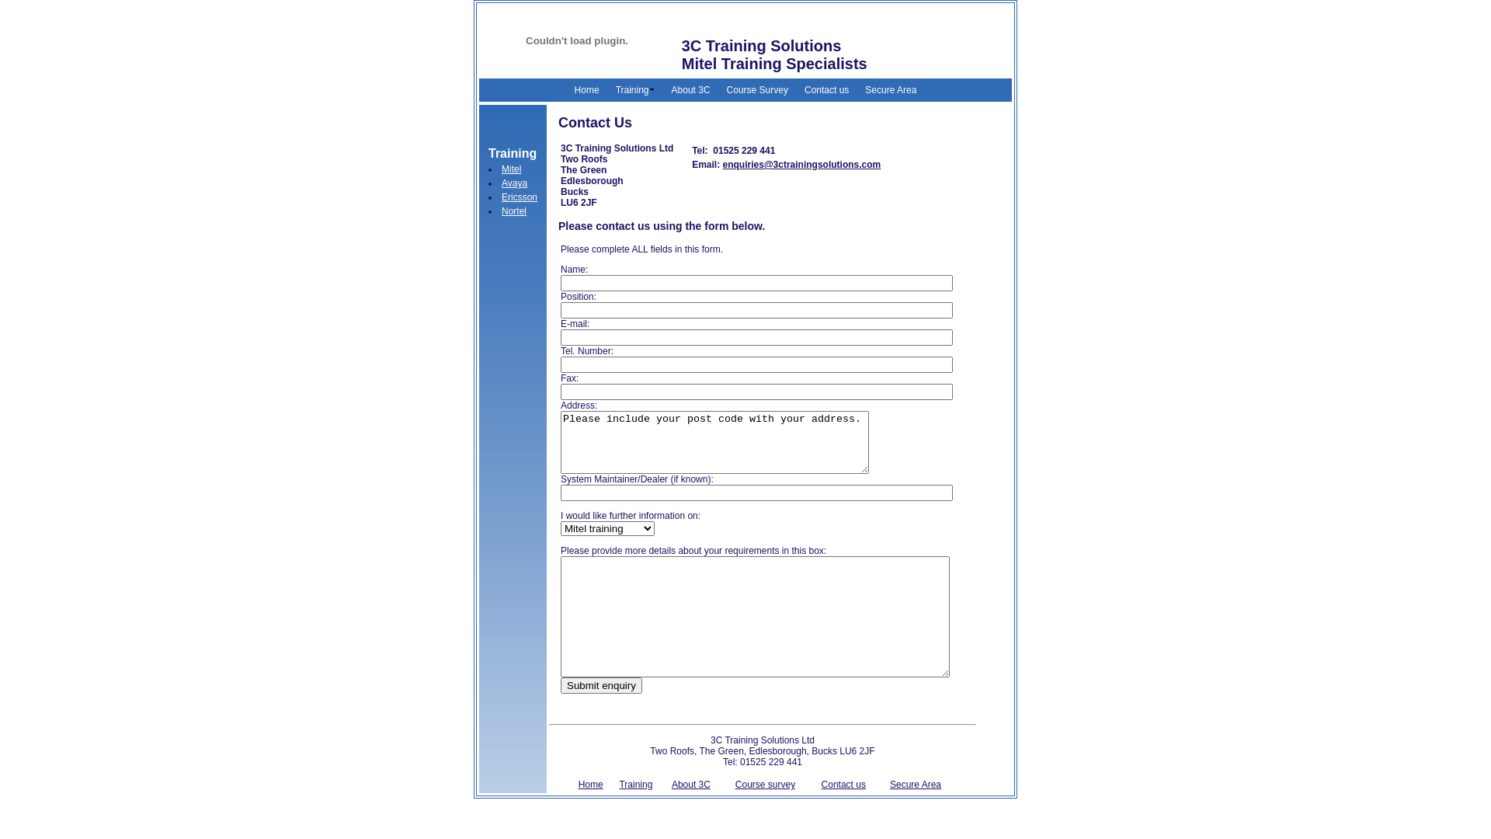  Describe the element at coordinates (635, 90) in the screenshot. I see `Training` at that location.